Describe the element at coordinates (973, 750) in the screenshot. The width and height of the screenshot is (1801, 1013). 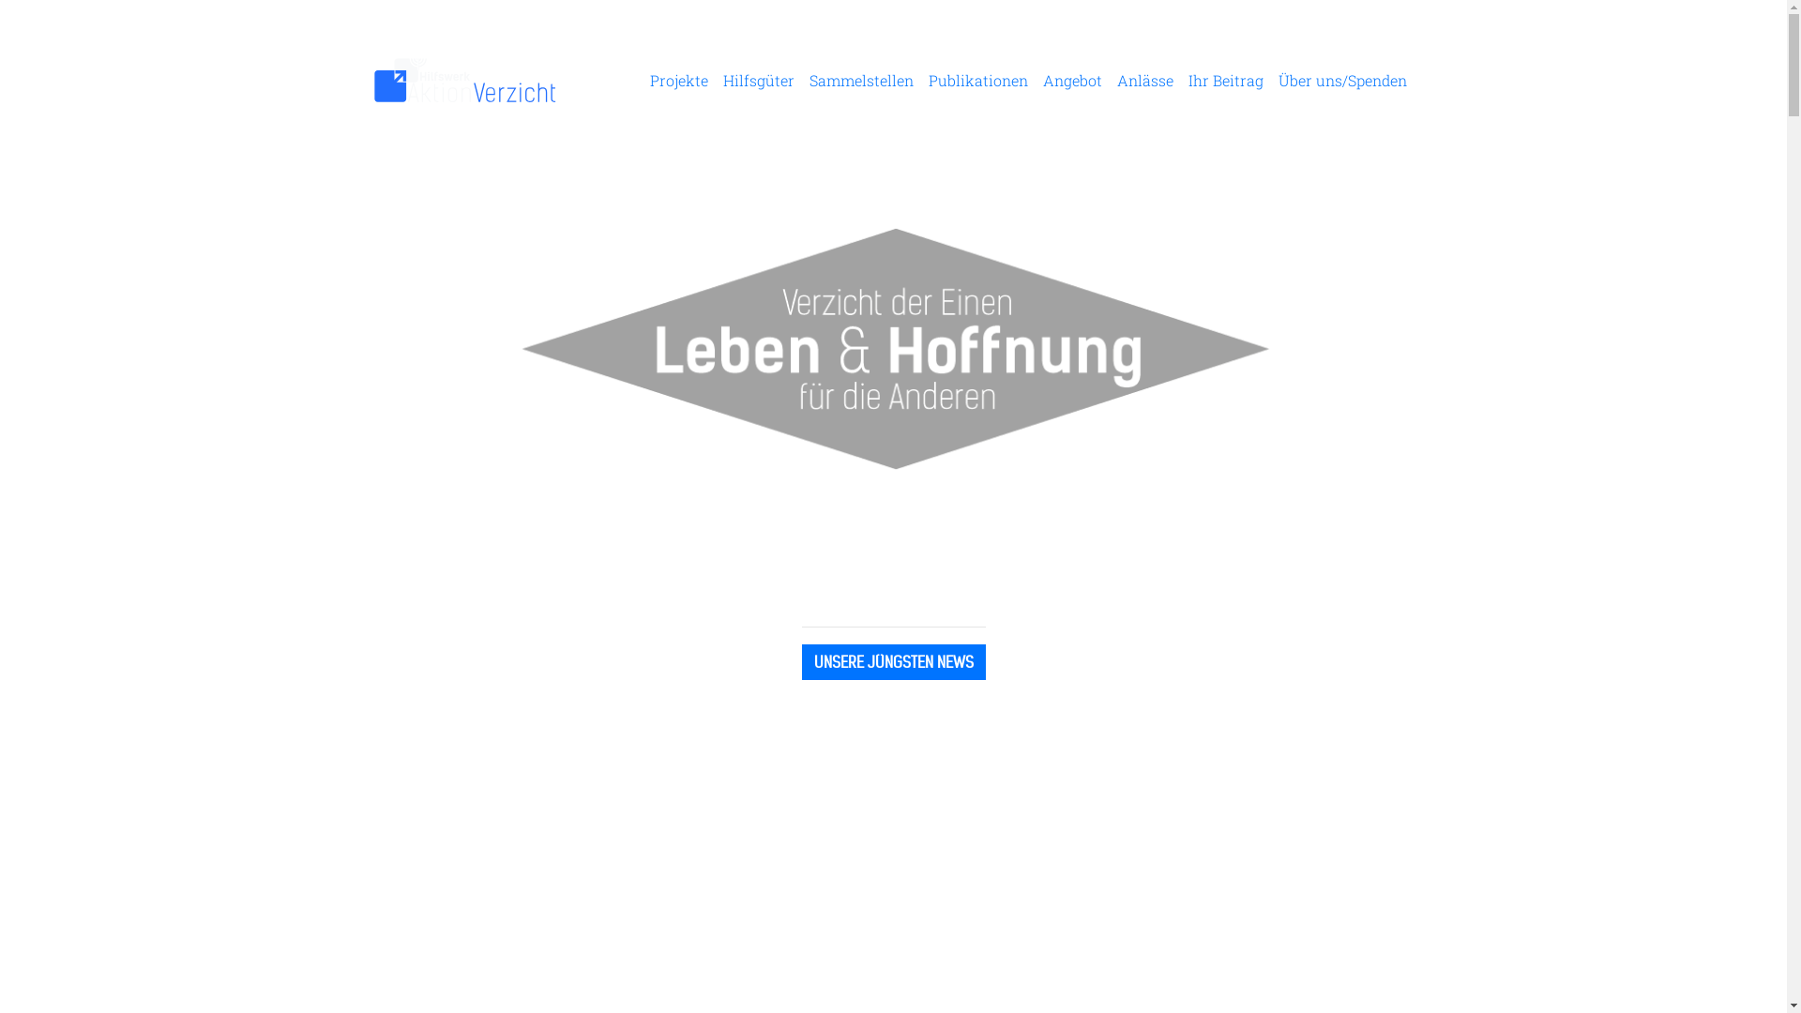
I see `Youtube` at that location.